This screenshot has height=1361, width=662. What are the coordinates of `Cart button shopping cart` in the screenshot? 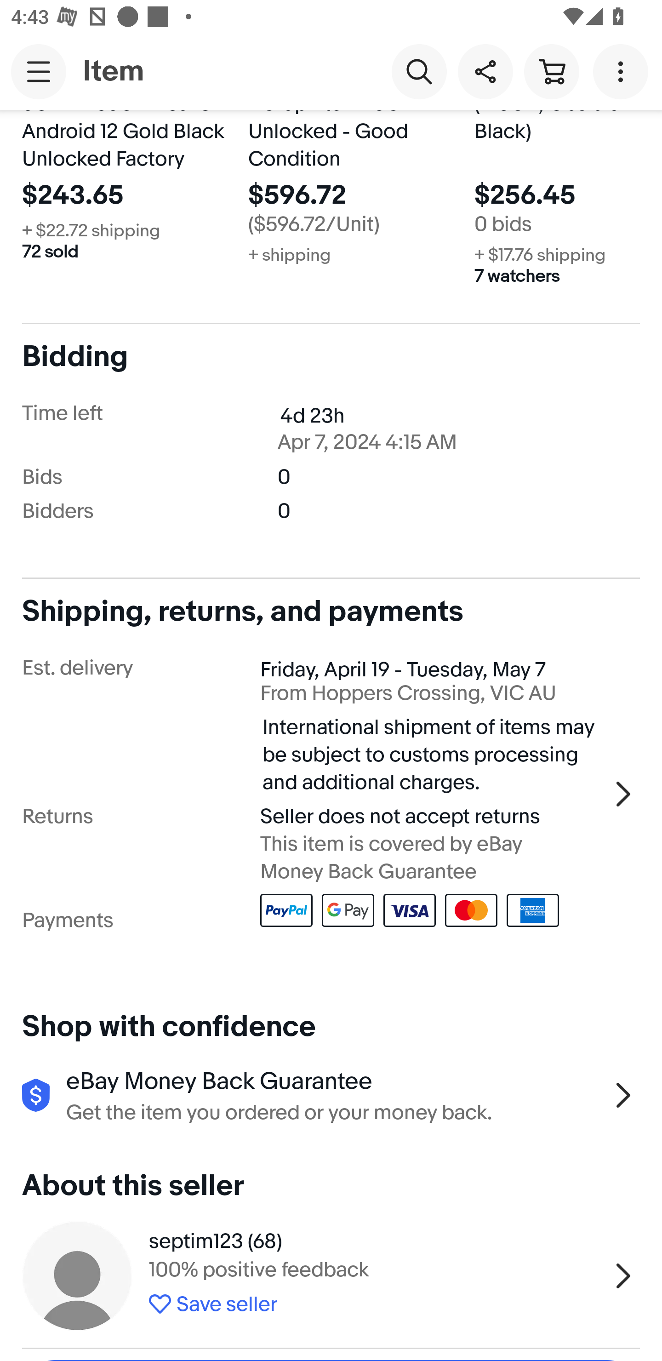 It's located at (551, 71).